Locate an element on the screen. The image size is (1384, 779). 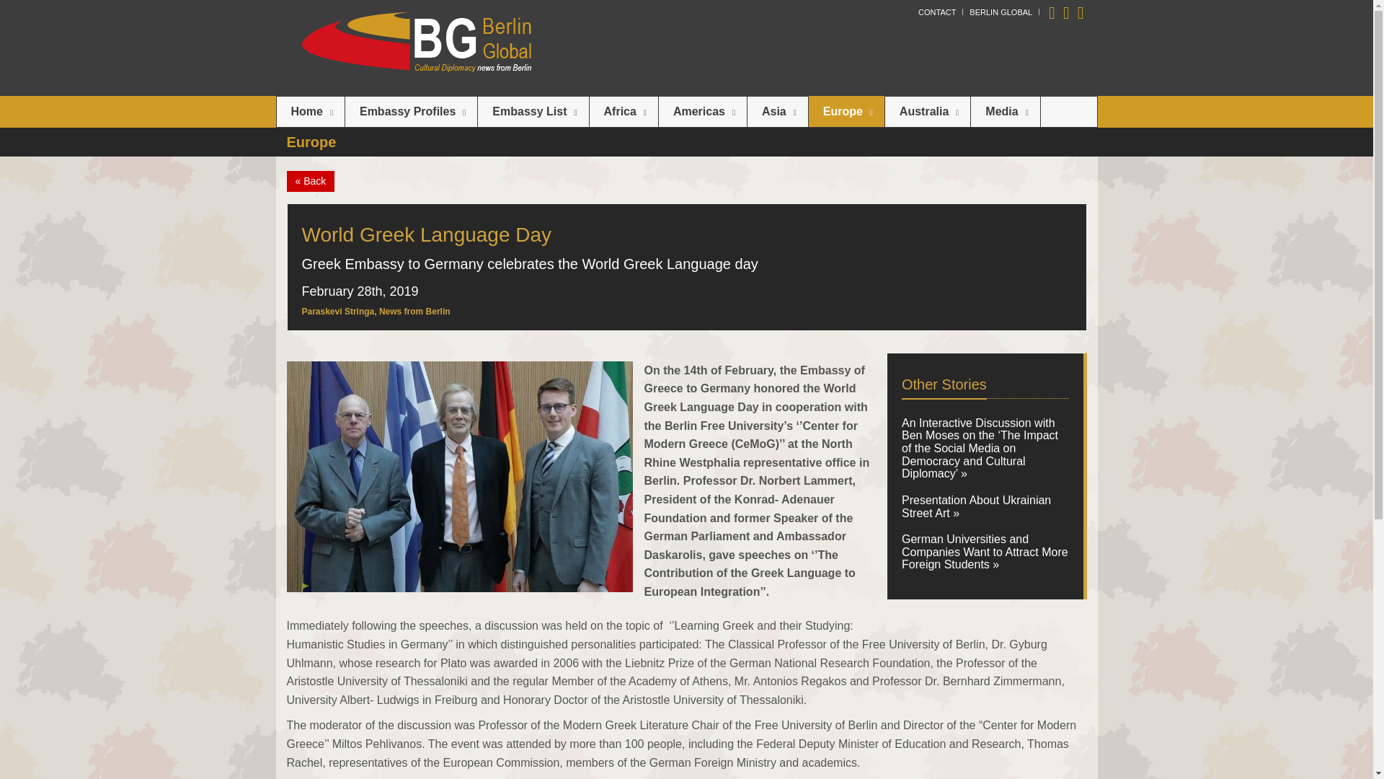
Africa is located at coordinates (624, 111).